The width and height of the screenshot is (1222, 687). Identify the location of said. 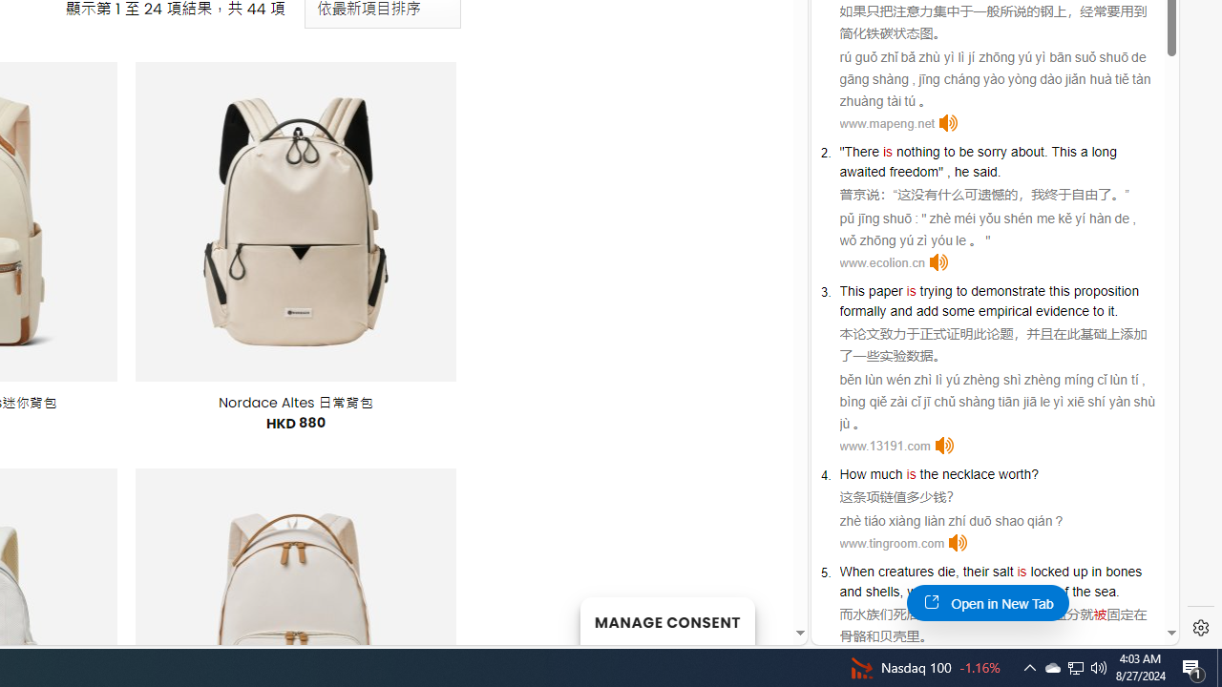
(984, 172).